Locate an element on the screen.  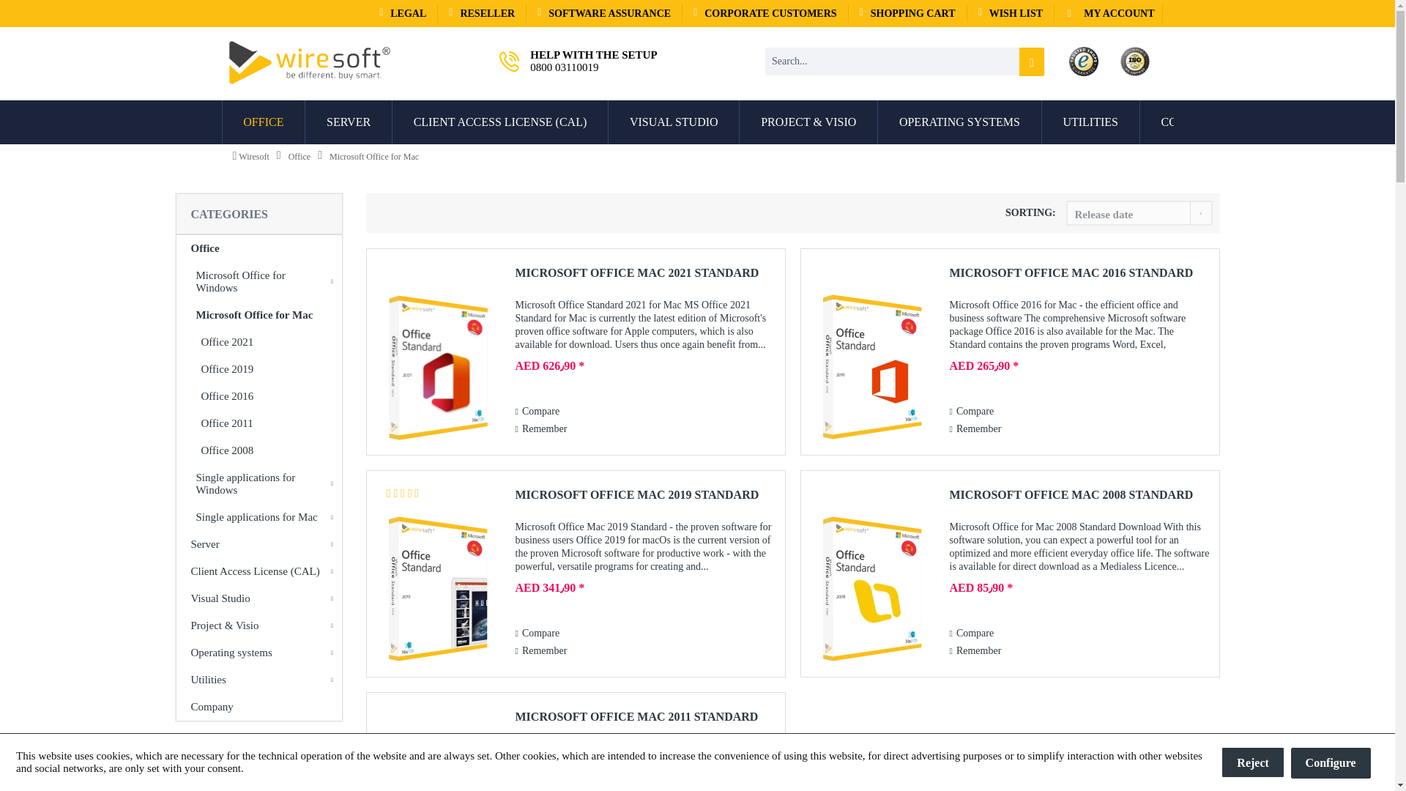
Visual Studio is located at coordinates (674, 122).